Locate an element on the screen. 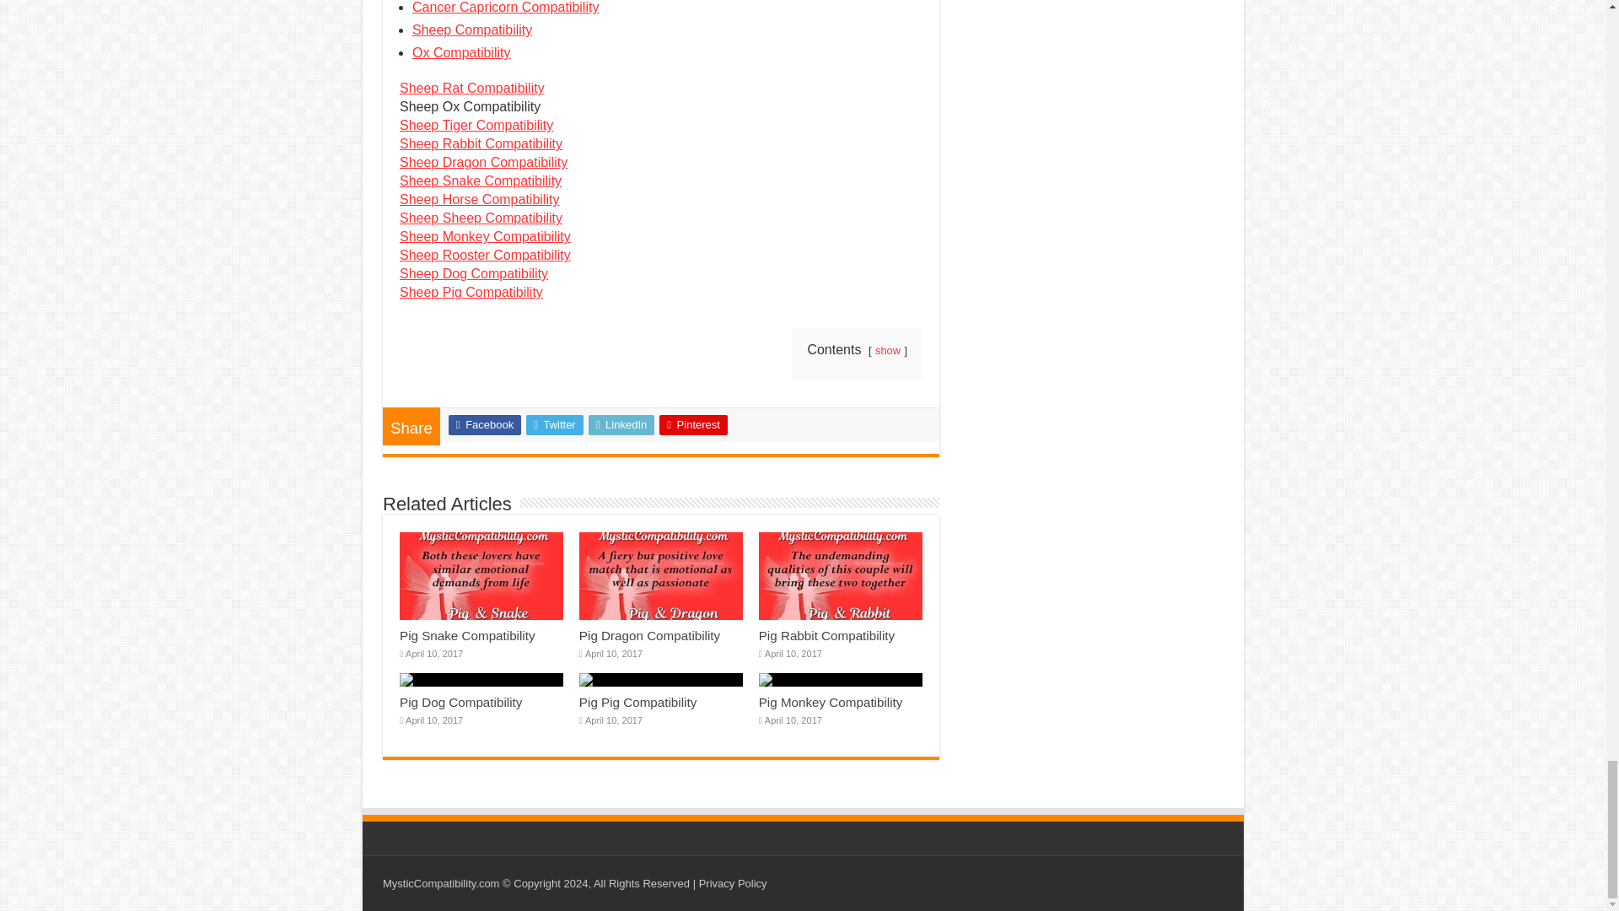 Image resolution: width=1619 pixels, height=911 pixels. Sheep Rat Compatibility is located at coordinates (472, 88).